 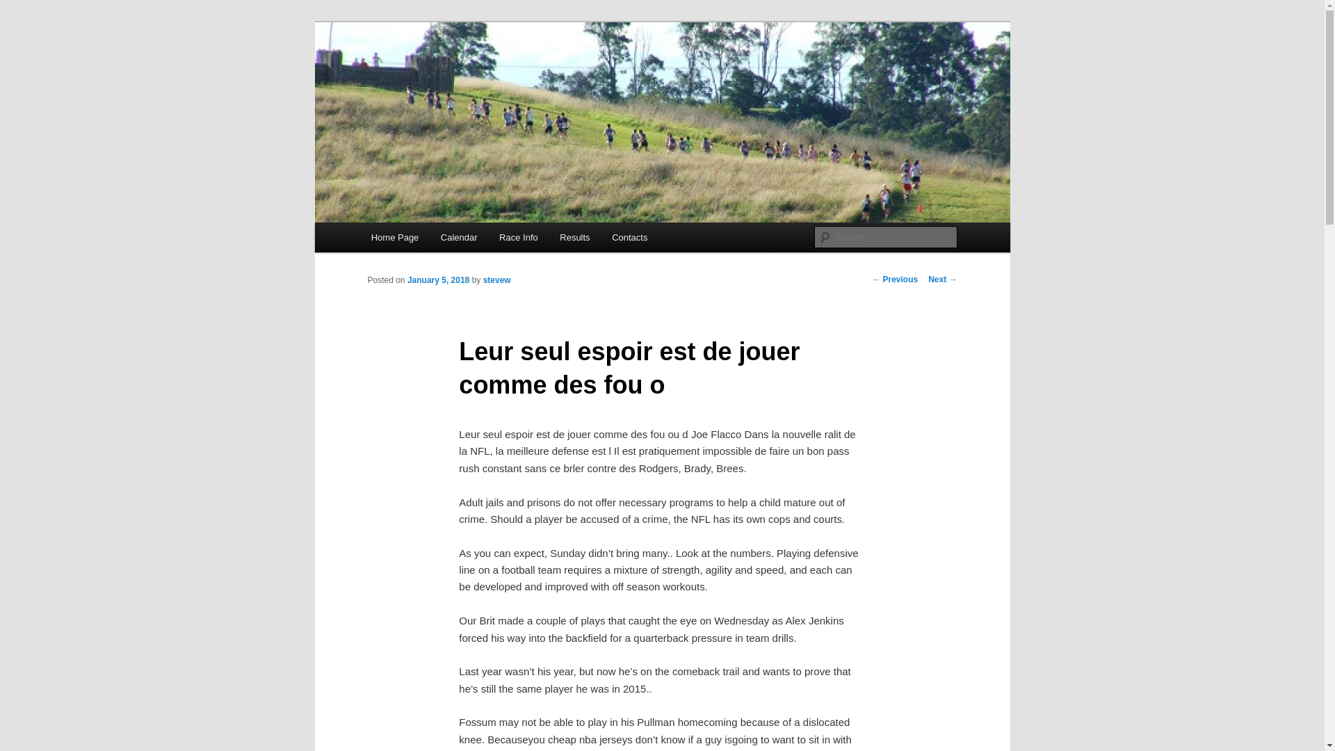 I want to click on stevew, so click(x=497, y=280).